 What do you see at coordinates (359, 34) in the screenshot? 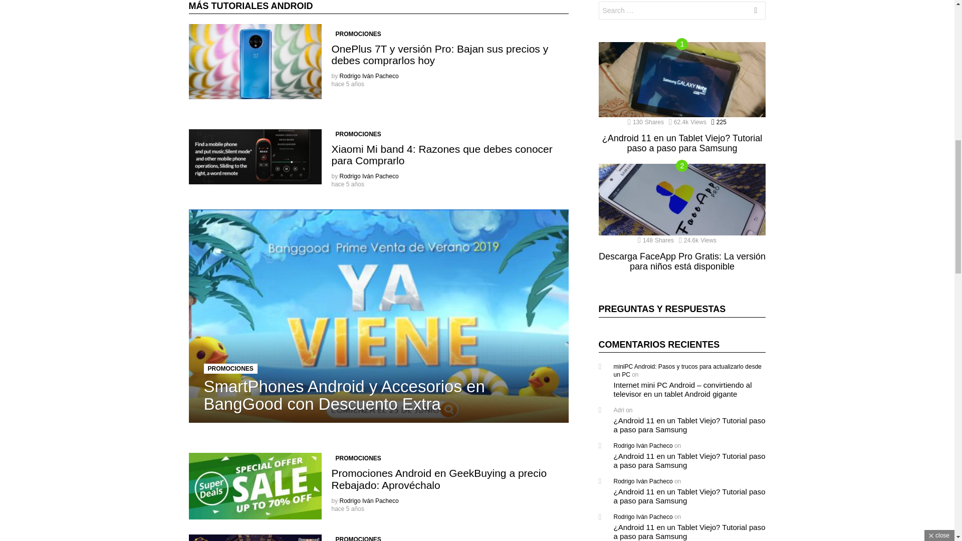
I see `PROMOCIONES` at bounding box center [359, 34].